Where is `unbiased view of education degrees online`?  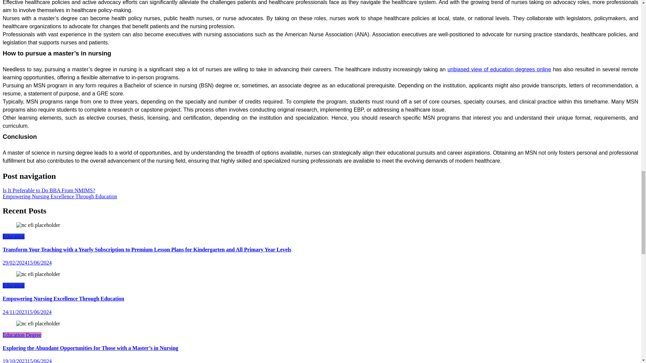
unbiased view of education degrees online is located at coordinates (499, 69).